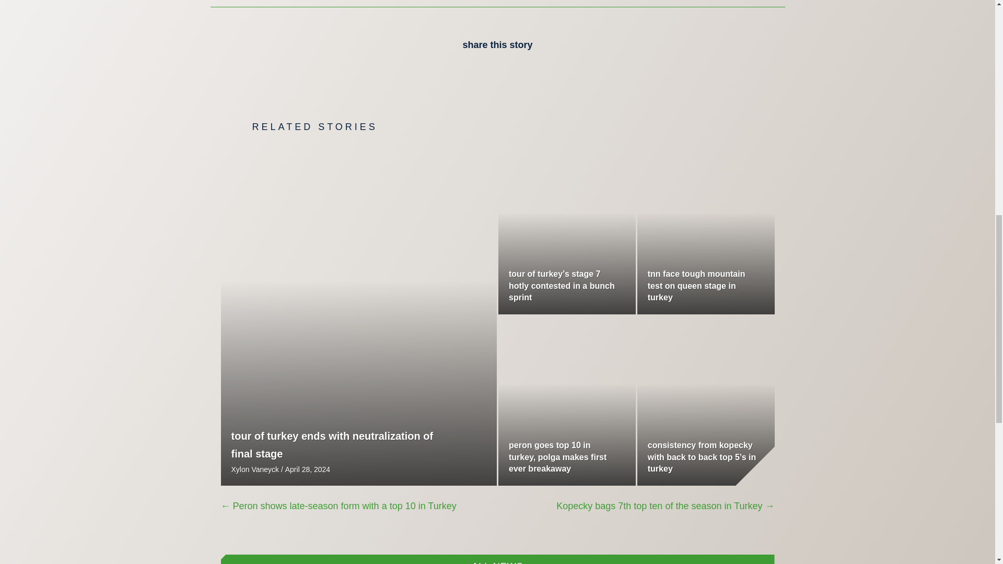  Describe the element at coordinates (696, 285) in the screenshot. I see `tnn face tough mountain test on queen stage in turkey` at that location.